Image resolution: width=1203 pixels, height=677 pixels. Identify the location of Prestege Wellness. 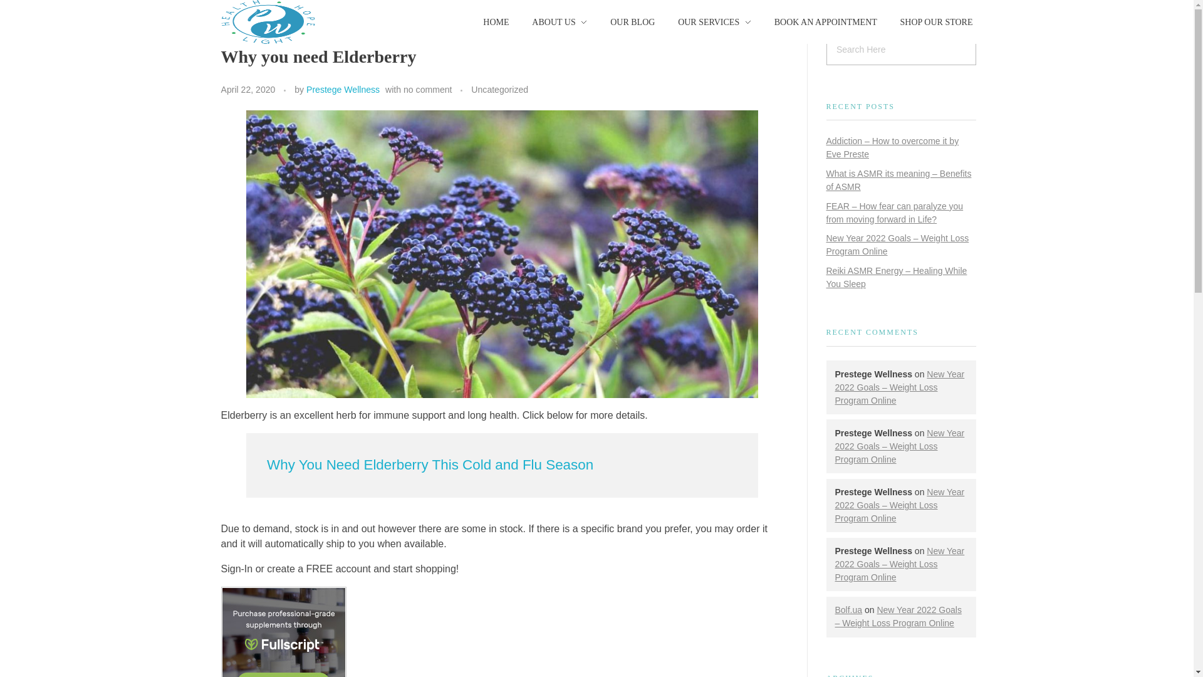
(343, 90).